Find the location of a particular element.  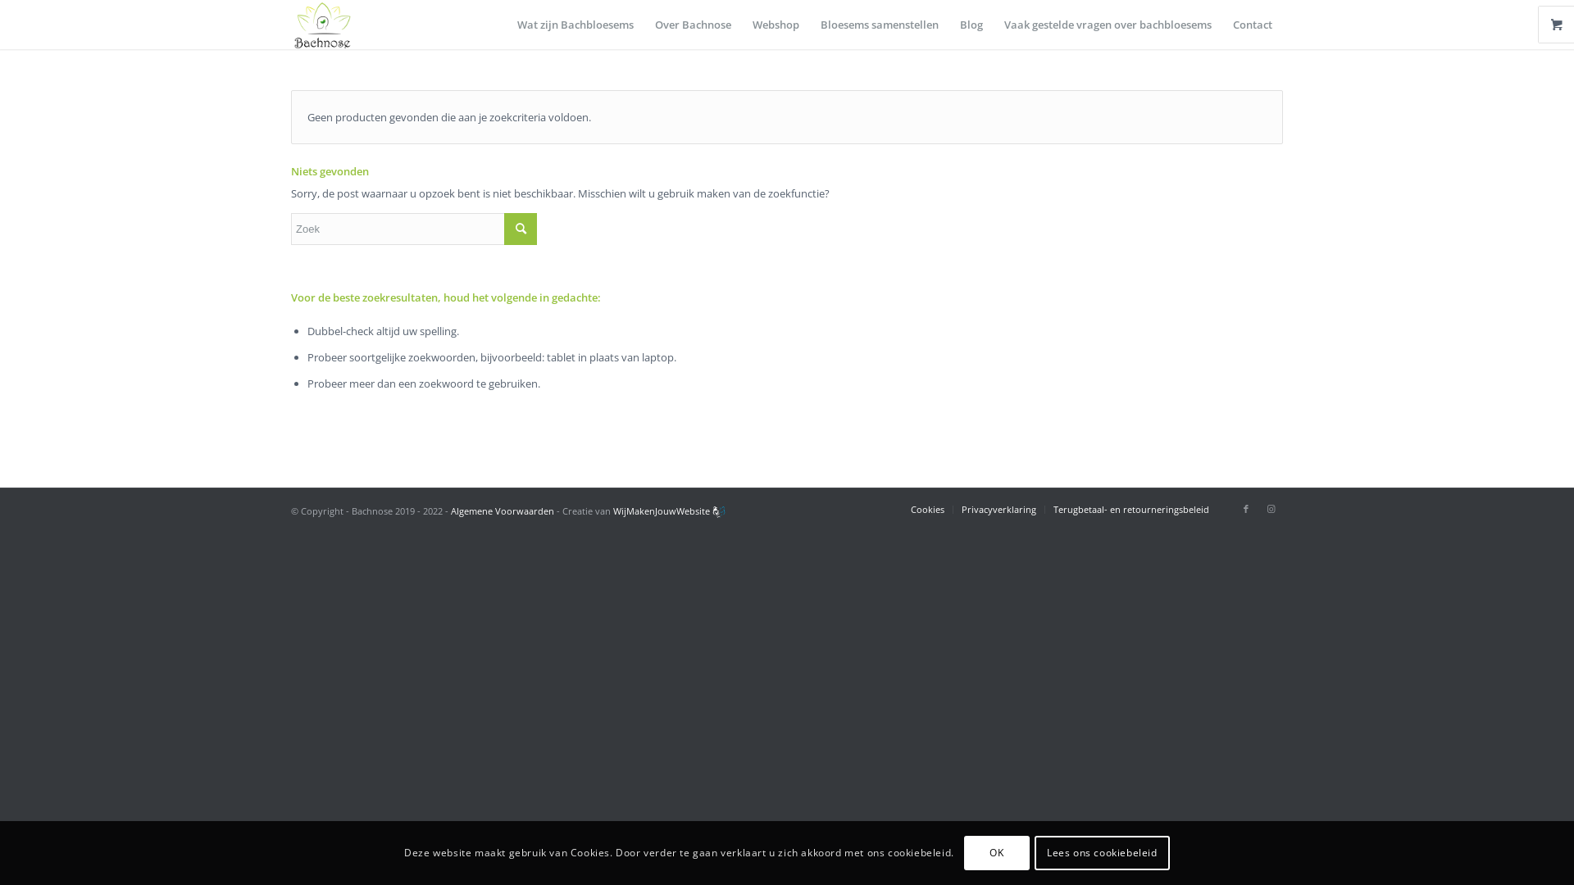

Cookies is located at coordinates (928, 510).